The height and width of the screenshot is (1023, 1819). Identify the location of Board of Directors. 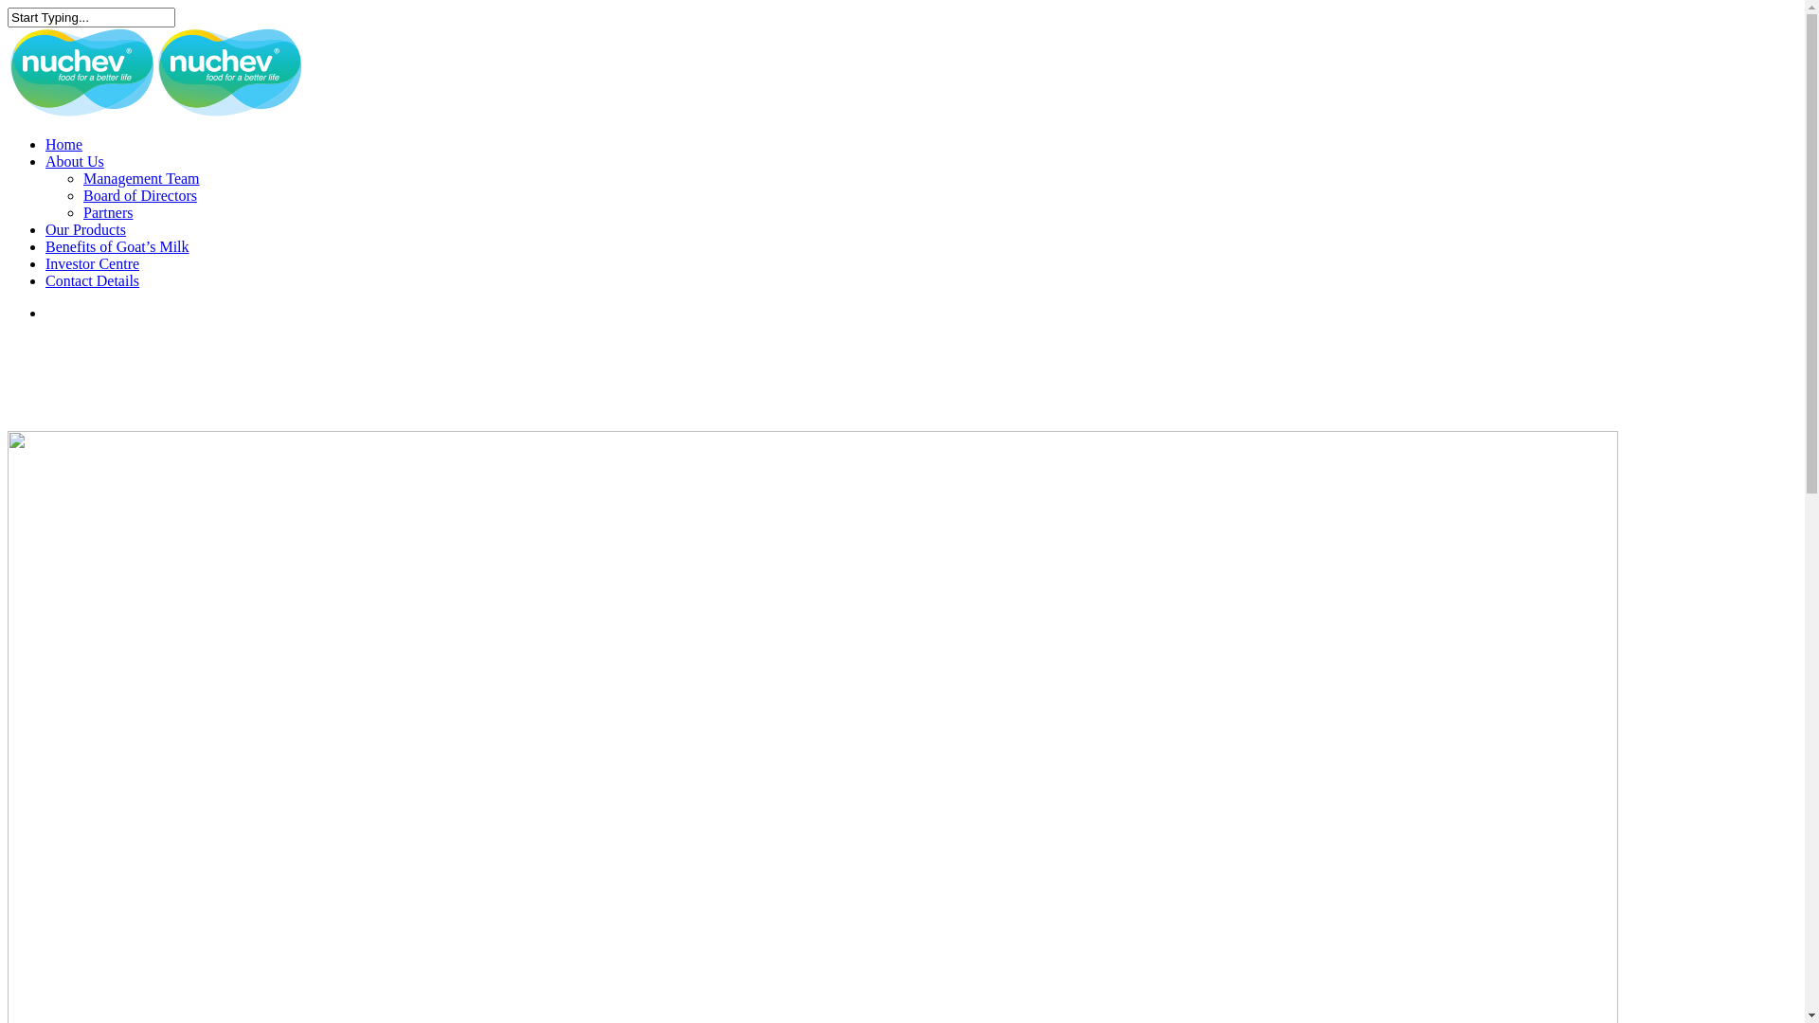
(140, 195).